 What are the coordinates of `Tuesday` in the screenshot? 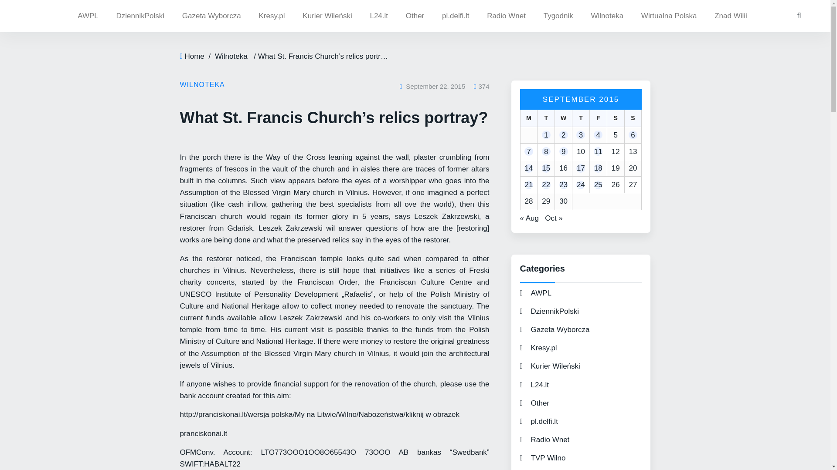 It's located at (546, 117).